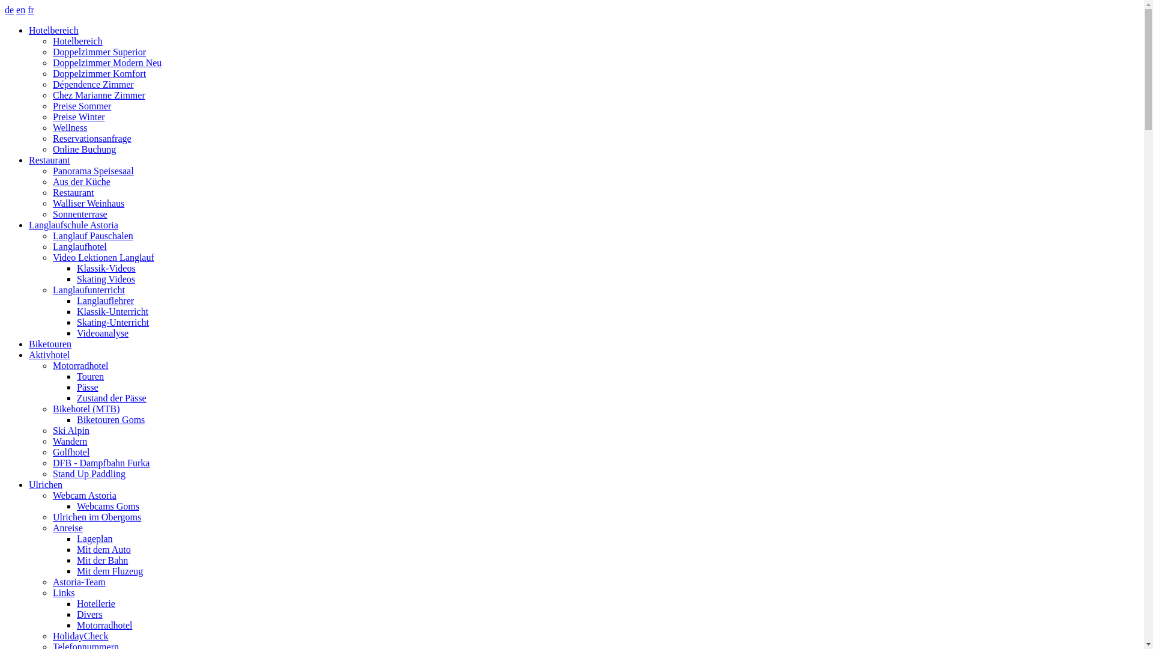  I want to click on fr, so click(31, 10).